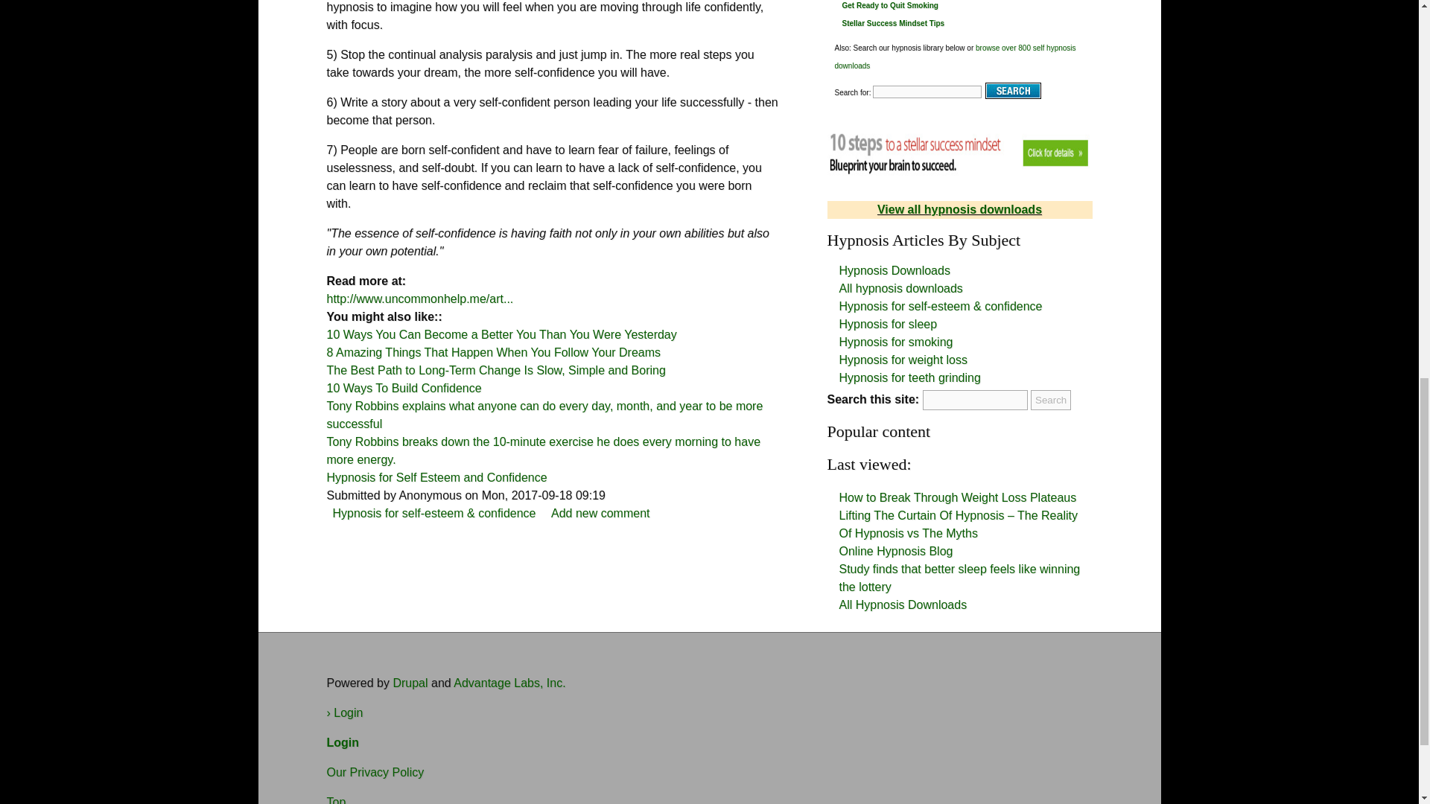 The image size is (1430, 804). What do you see at coordinates (892, 22) in the screenshot?
I see `Stellar Success Mindset Tips` at bounding box center [892, 22].